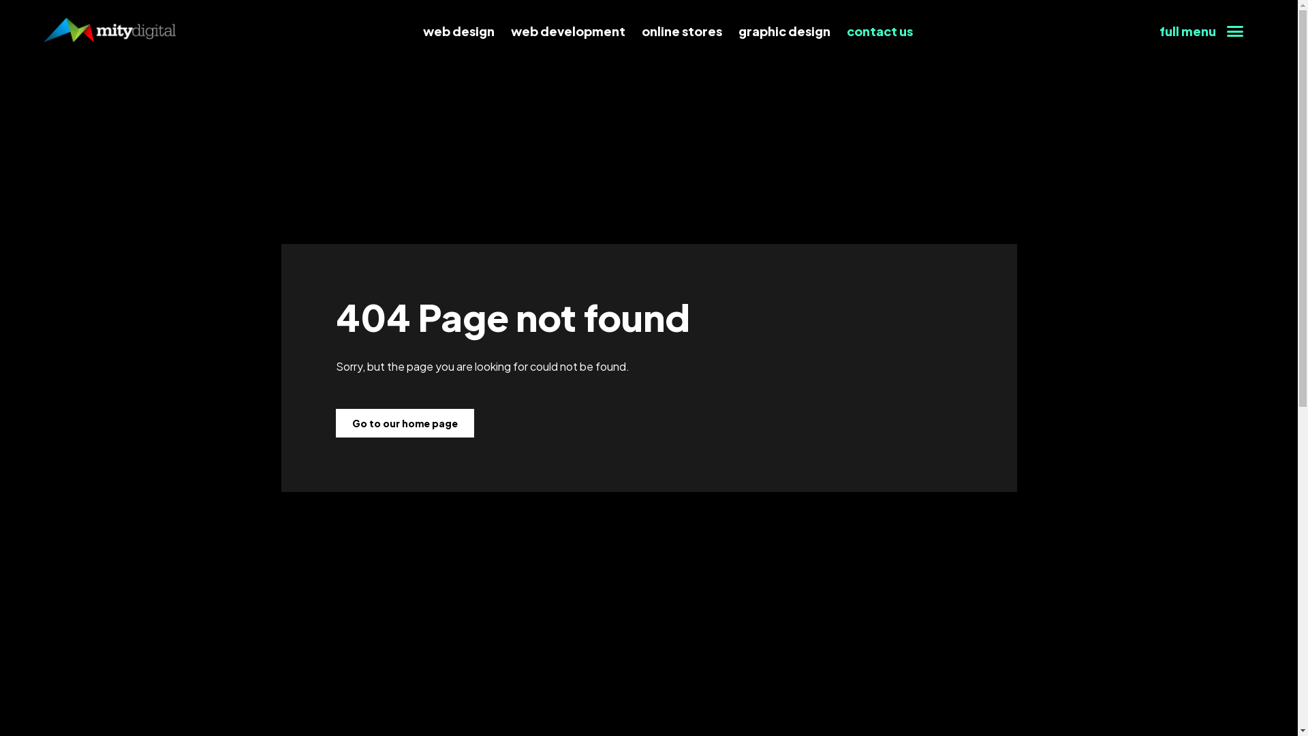  I want to click on Go to our home page, so click(404, 424).